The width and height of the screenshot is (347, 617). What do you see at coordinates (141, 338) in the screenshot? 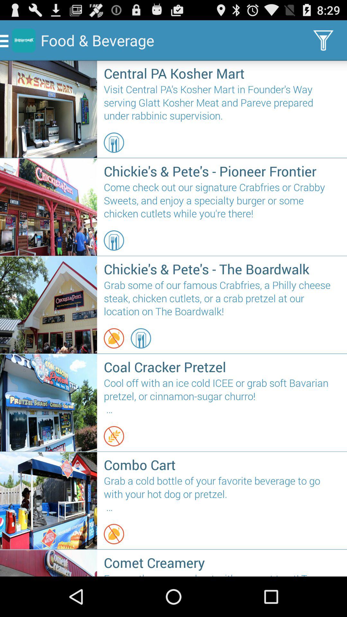
I see `press the icon below grab some of icon` at bounding box center [141, 338].